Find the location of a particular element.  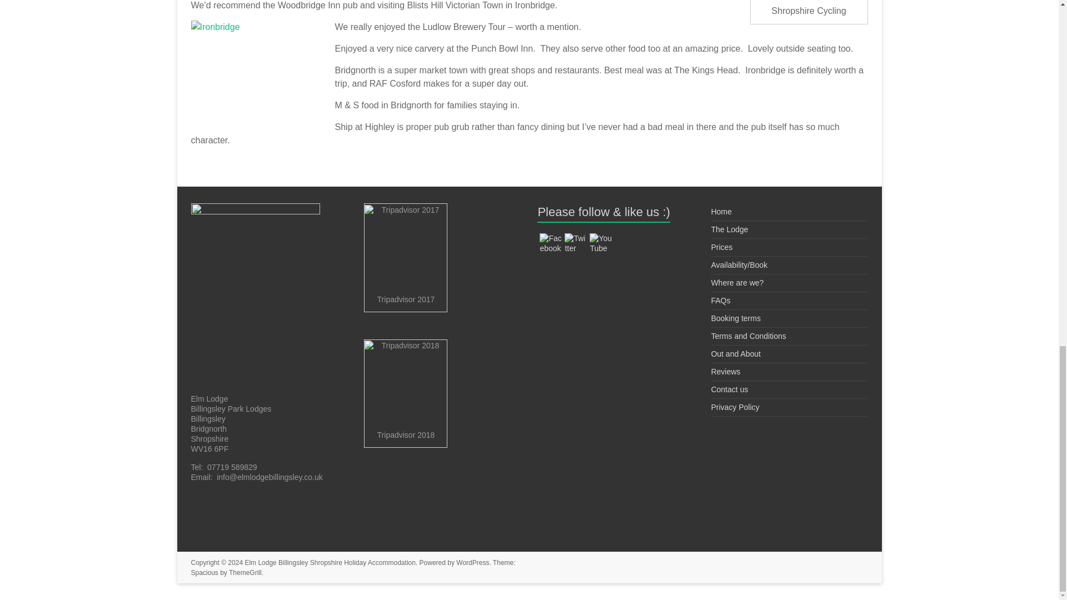

Elm Lodge Billingsley Shropshire Holiday Accommodation is located at coordinates (330, 562).